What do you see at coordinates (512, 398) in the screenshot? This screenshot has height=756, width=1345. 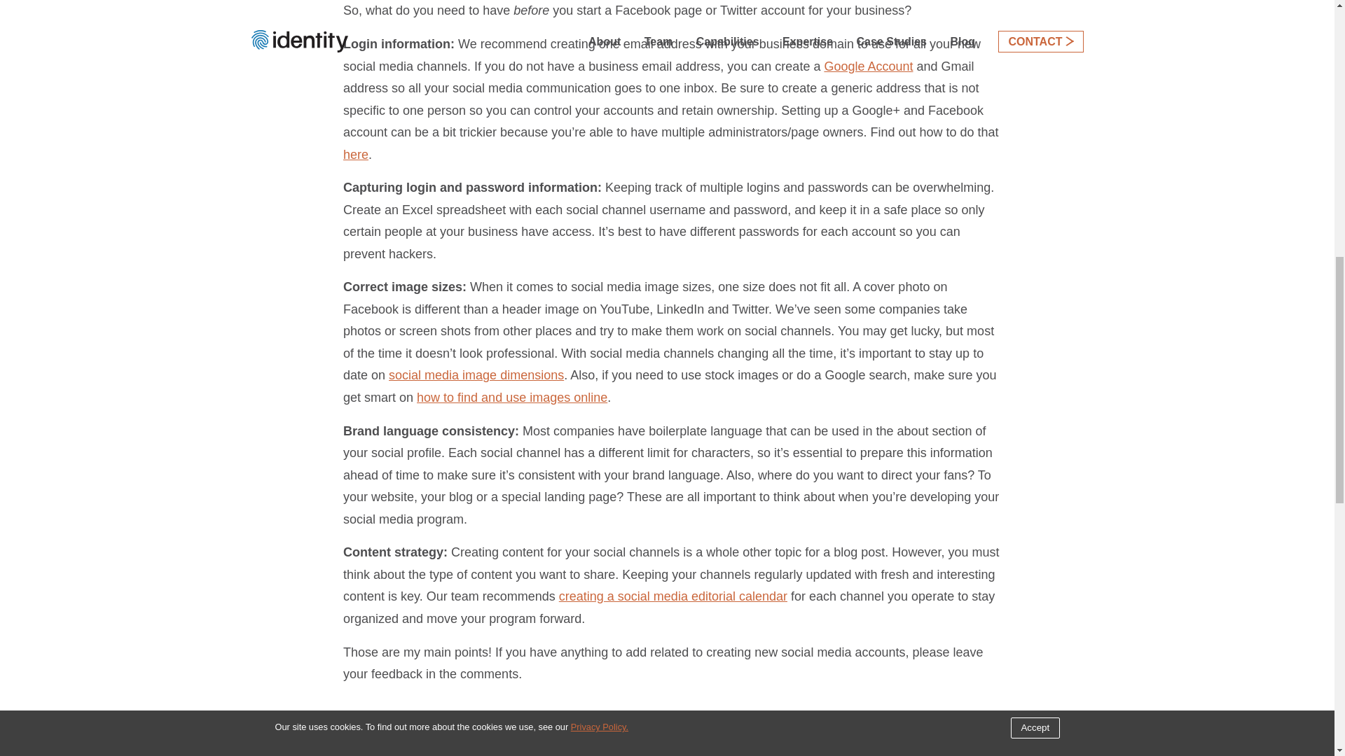 I see `how to find and use images online` at bounding box center [512, 398].